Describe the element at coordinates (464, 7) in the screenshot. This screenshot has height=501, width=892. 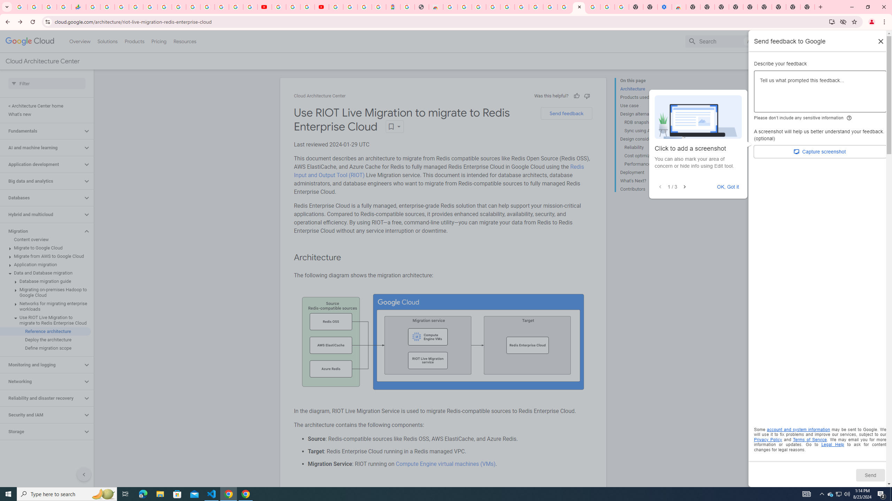
I see `Create your Google Account` at that location.